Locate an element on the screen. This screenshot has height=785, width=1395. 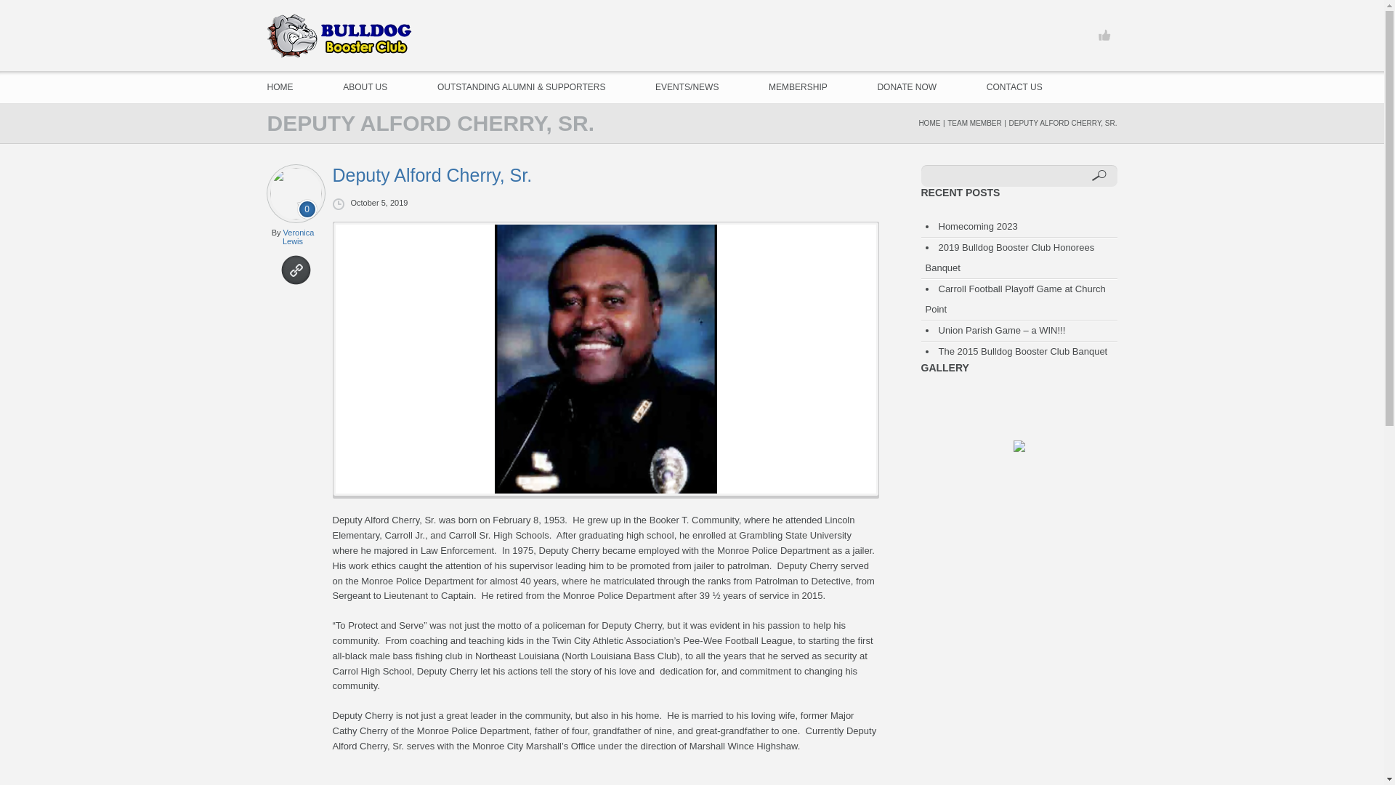
CONTACT US is located at coordinates (1014, 87).